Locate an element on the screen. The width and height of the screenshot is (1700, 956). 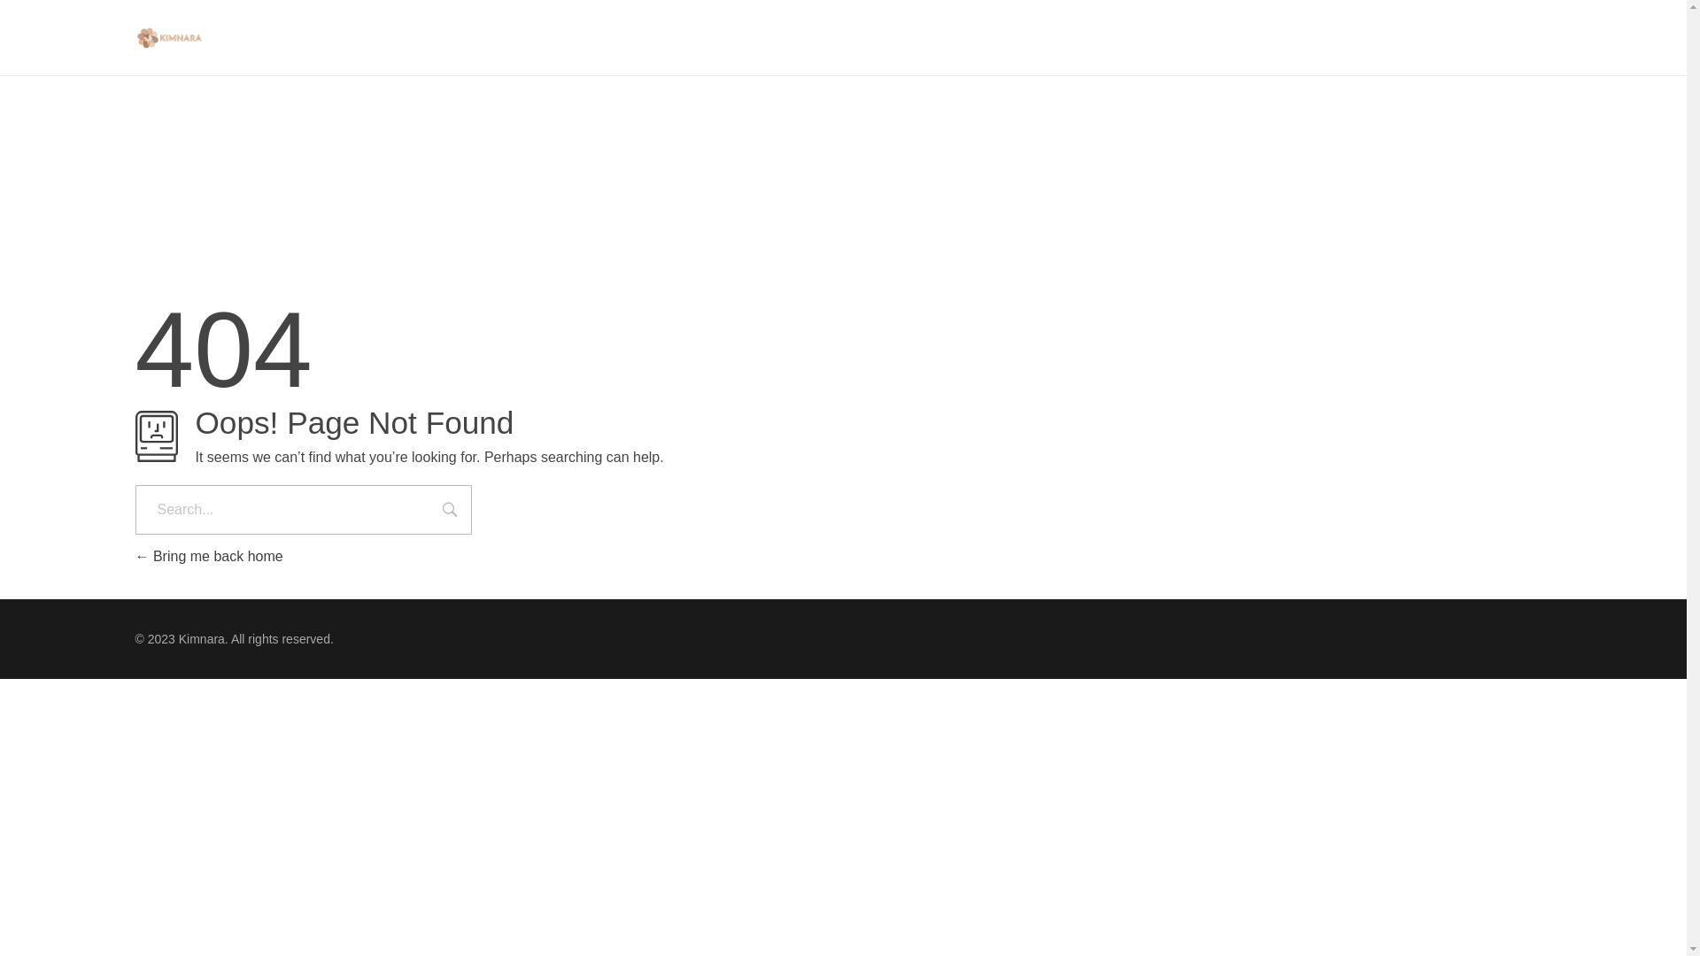
Bring me back home is located at coordinates (209, 556).